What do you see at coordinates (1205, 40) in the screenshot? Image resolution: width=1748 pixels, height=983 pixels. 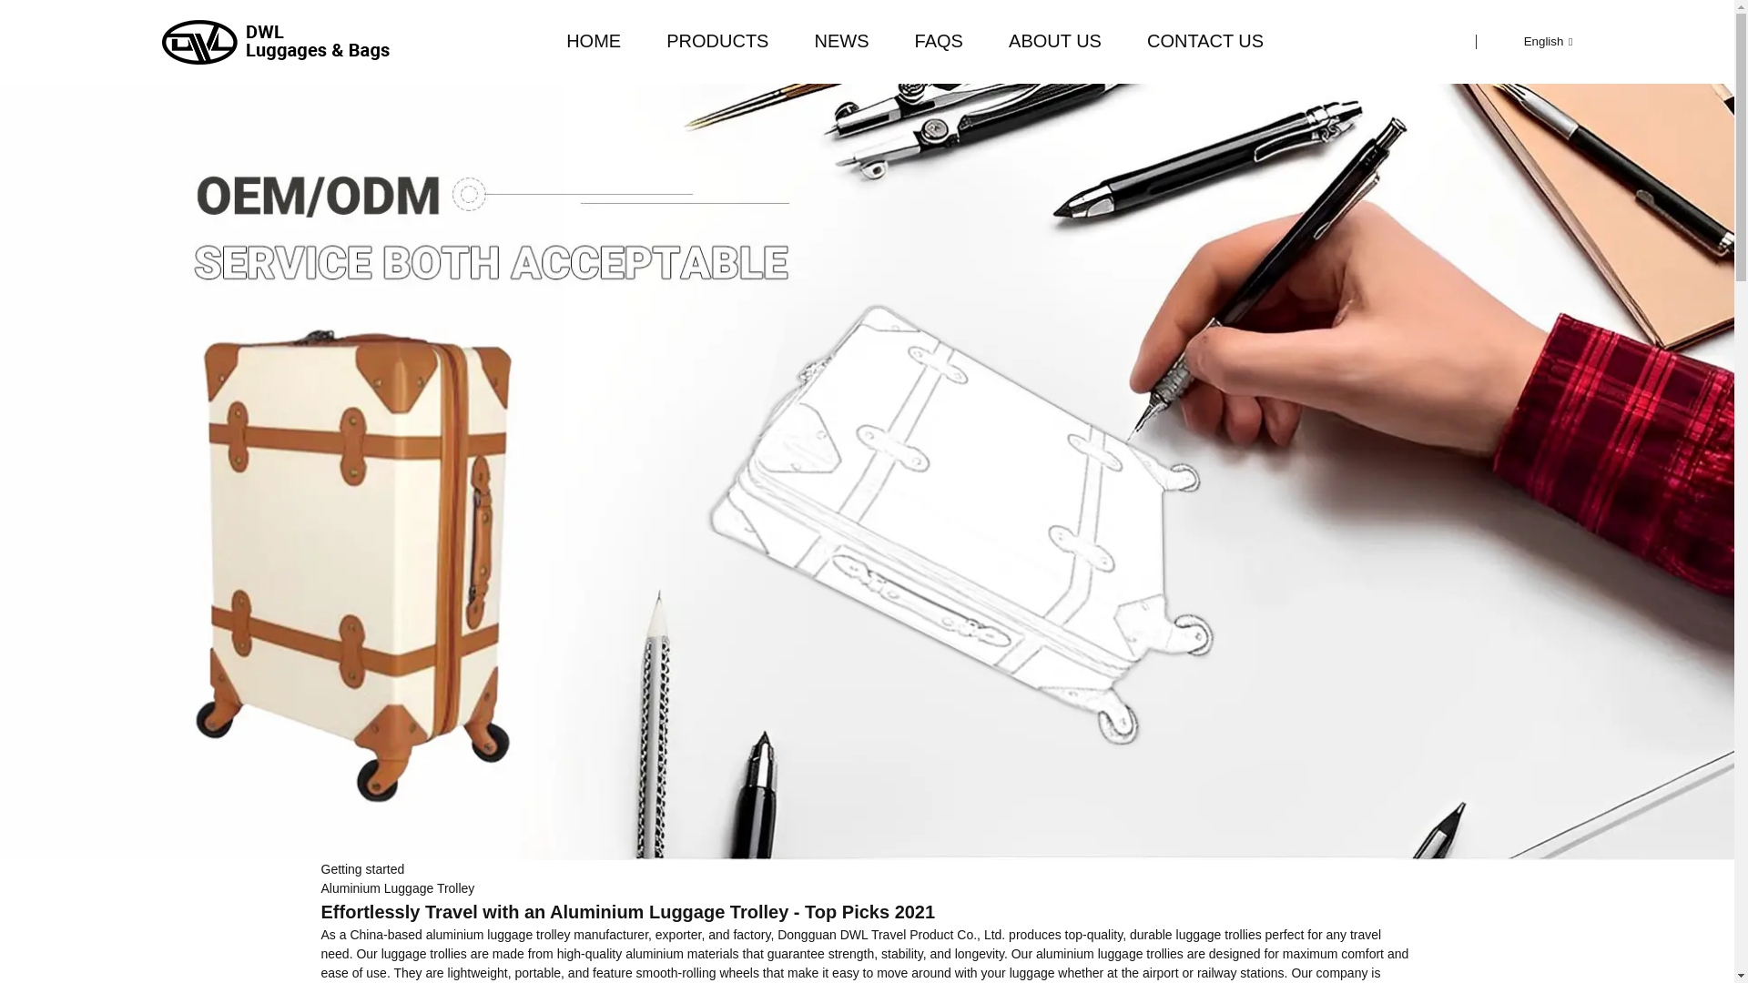 I see `CONTACT US` at bounding box center [1205, 40].